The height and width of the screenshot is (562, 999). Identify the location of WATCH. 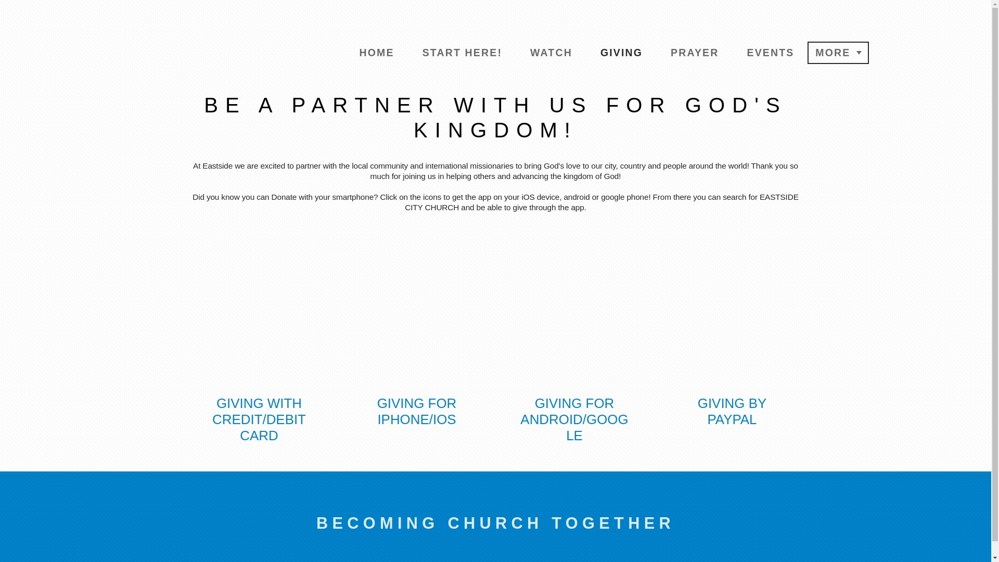
(552, 53).